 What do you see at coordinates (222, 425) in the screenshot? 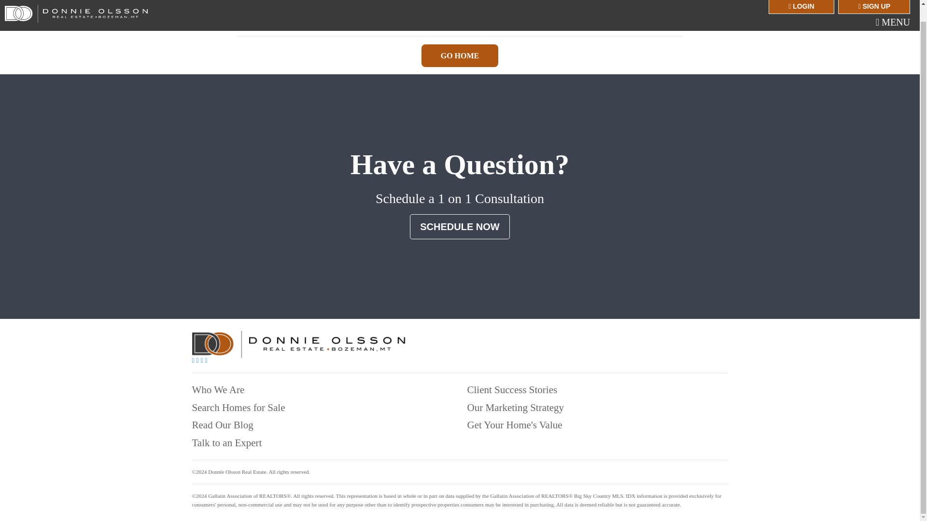
I see `Read Our Blog` at bounding box center [222, 425].